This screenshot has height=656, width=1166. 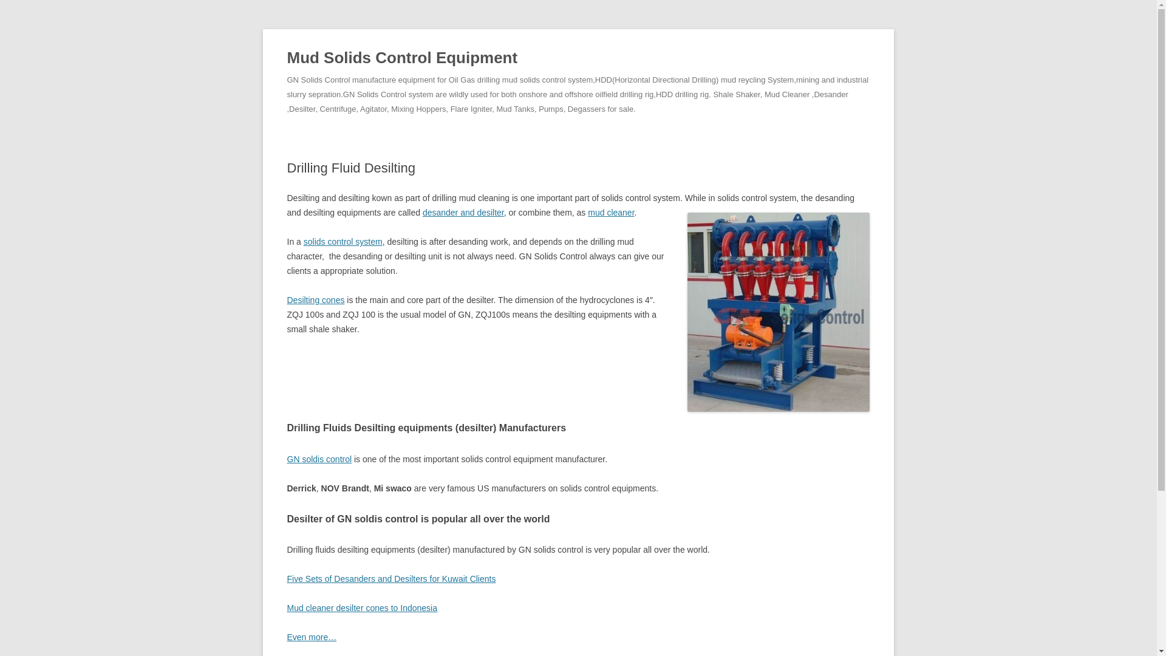 What do you see at coordinates (315, 300) in the screenshot?
I see `drilling fluids cones` at bounding box center [315, 300].